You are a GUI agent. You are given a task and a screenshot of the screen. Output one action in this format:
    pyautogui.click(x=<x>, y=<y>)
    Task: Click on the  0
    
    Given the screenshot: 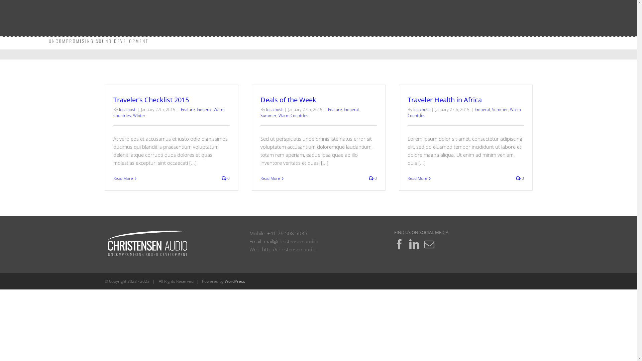 What is the action you would take?
    pyautogui.click(x=372, y=178)
    